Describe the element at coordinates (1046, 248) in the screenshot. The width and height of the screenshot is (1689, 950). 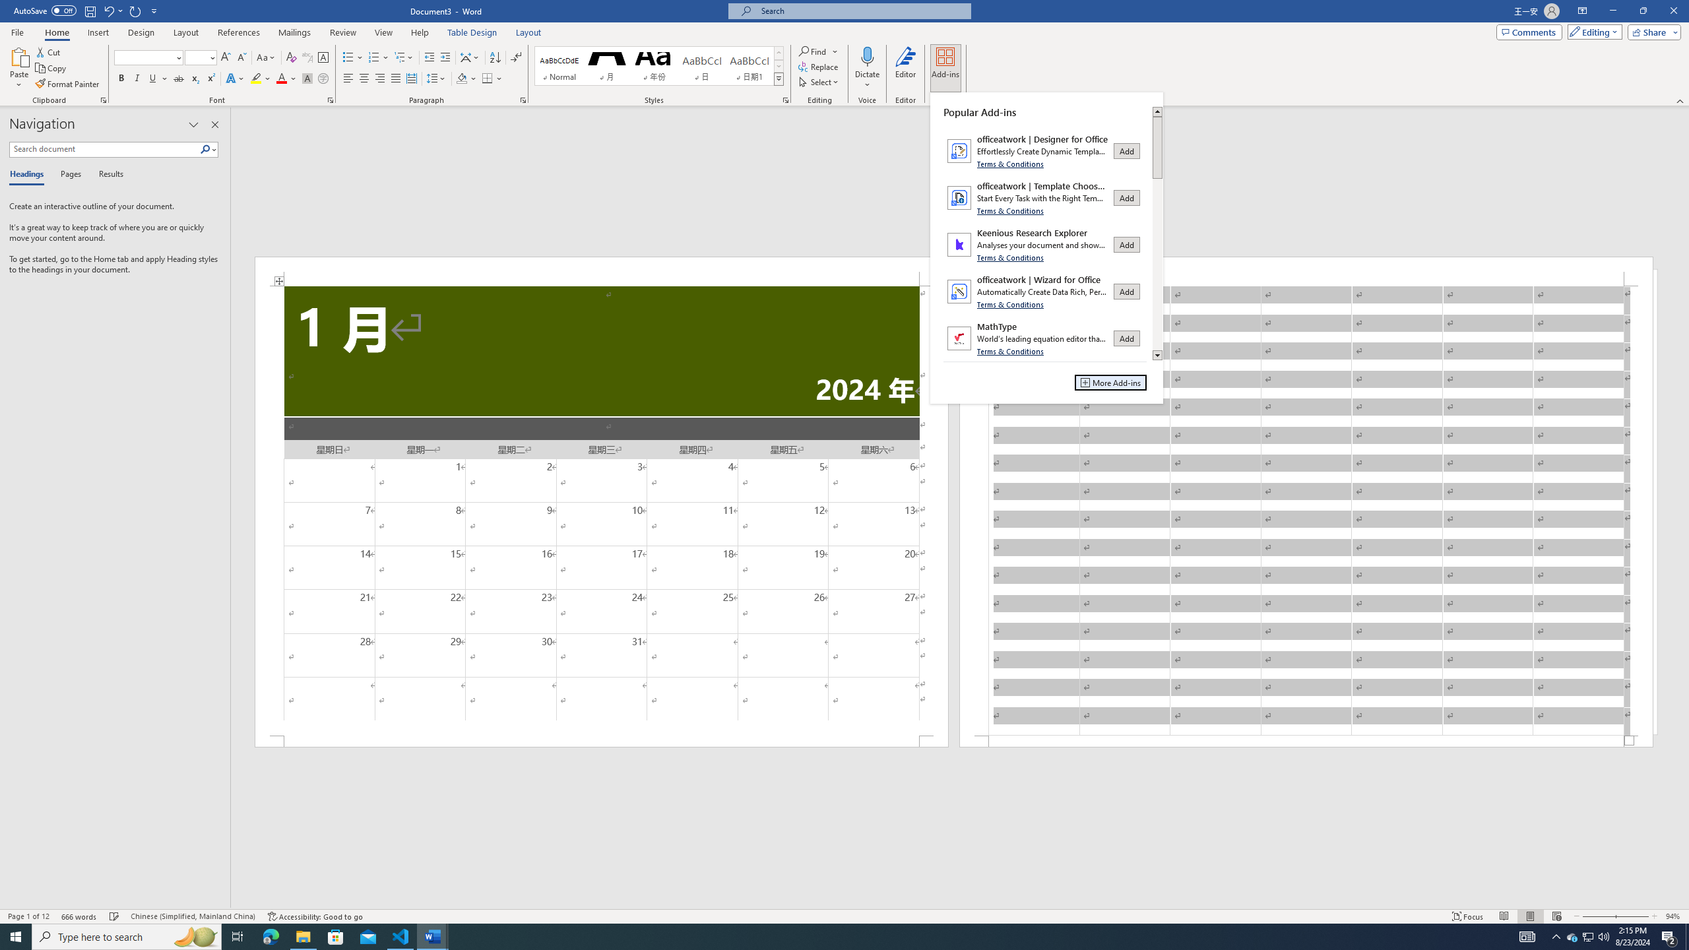
I see `Class: Net UI Tool Window` at that location.